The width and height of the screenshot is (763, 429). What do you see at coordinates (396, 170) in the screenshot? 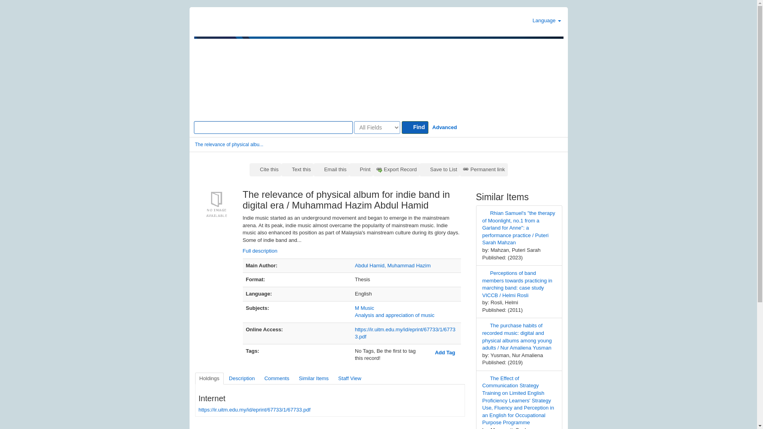
I see `Export Record` at bounding box center [396, 170].